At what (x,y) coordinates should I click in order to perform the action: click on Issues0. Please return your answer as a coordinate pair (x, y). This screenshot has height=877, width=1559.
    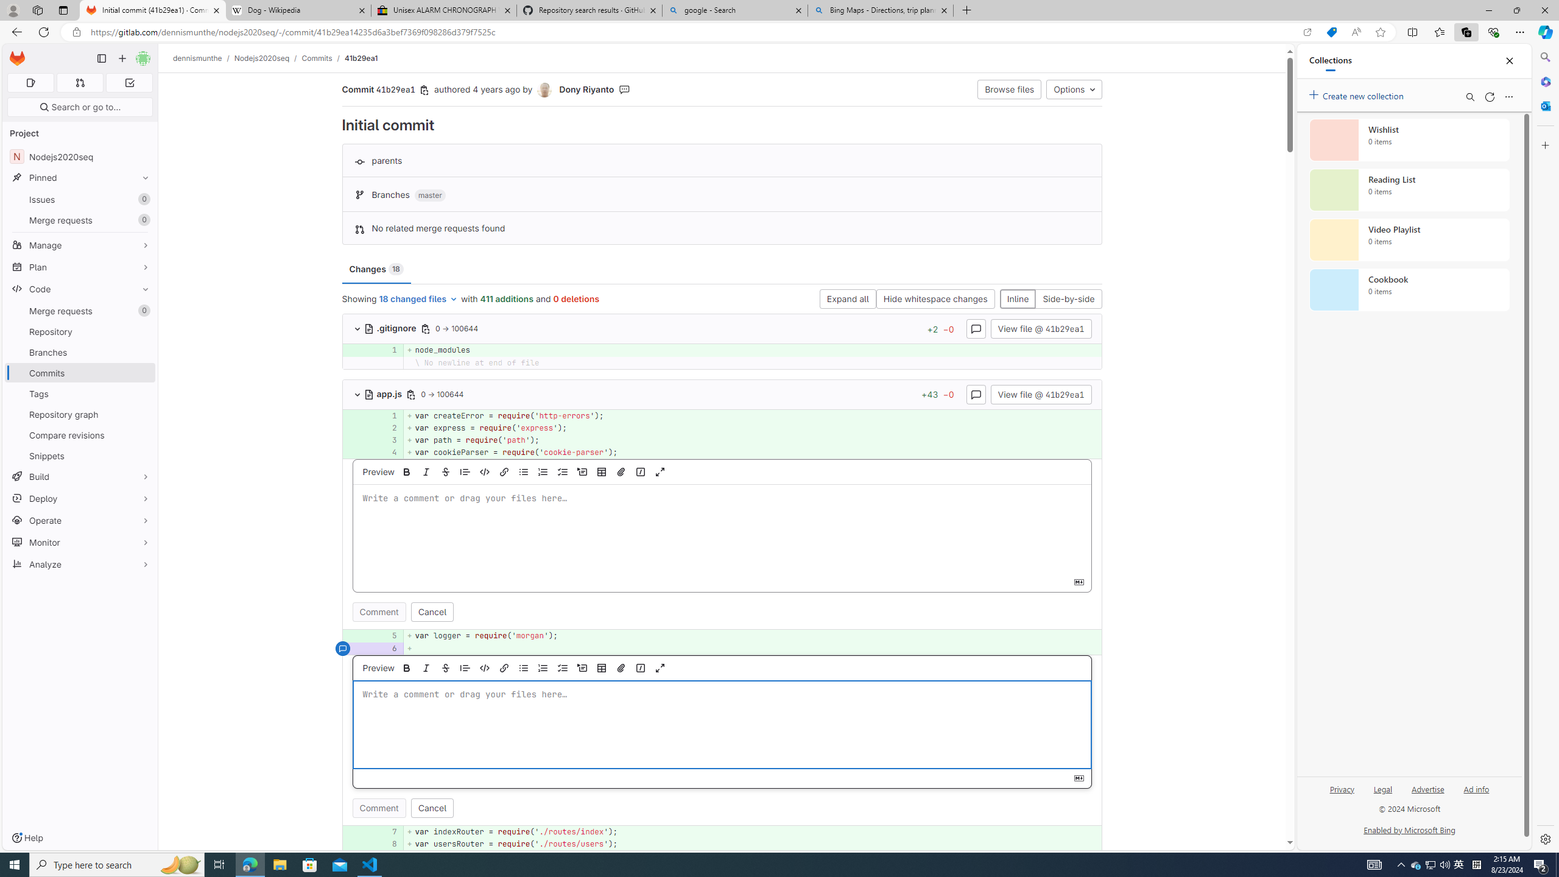
    Looking at the image, I should click on (80, 200).